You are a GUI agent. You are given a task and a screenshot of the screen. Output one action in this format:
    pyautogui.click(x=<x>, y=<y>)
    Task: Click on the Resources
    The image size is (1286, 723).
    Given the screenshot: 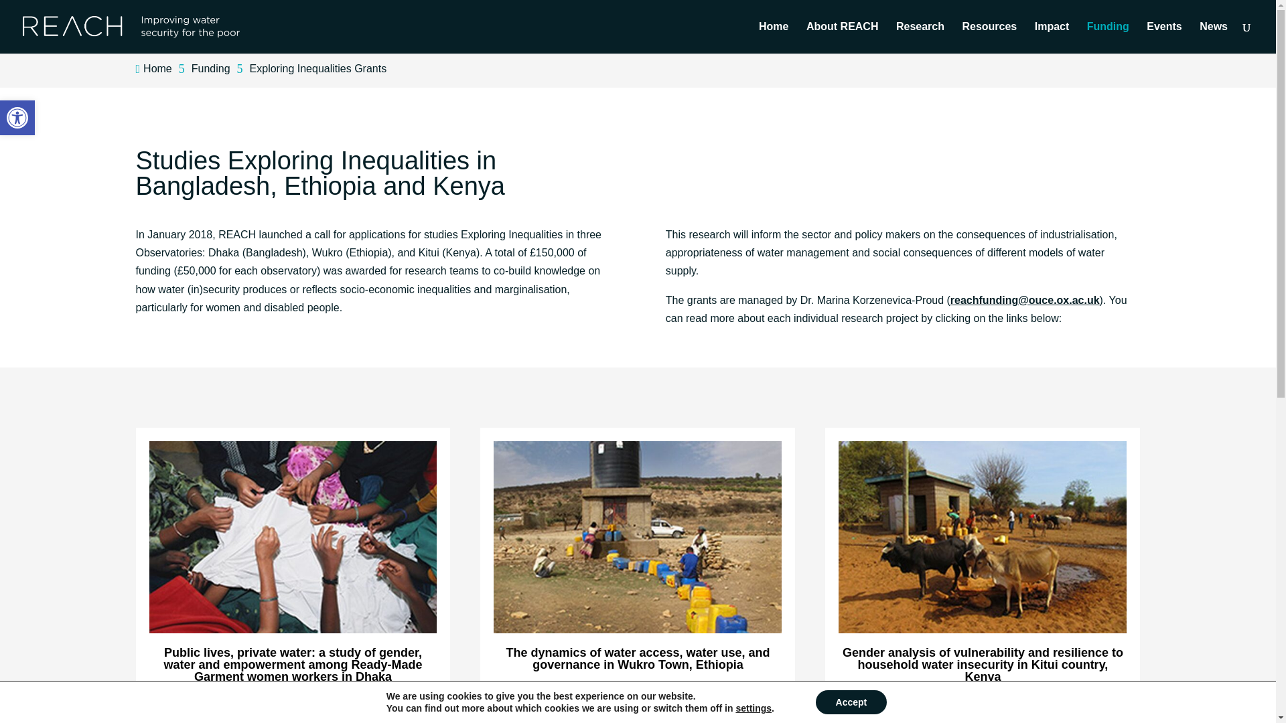 What is the action you would take?
    pyautogui.click(x=989, y=37)
    